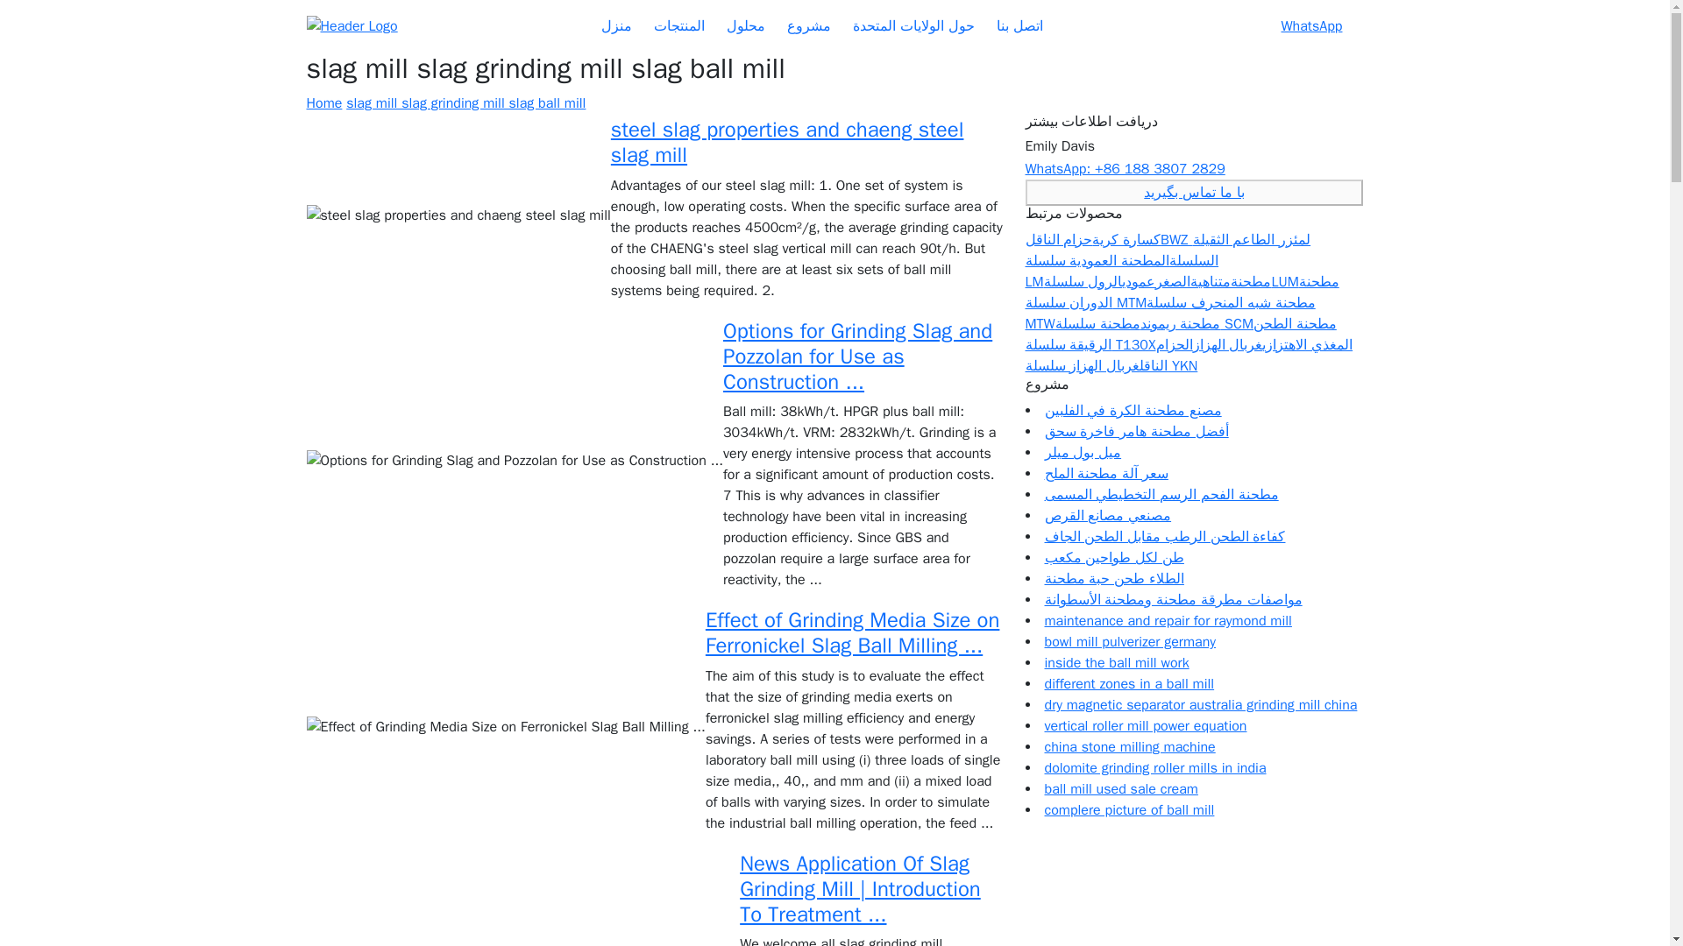 The height and width of the screenshot is (946, 1683). What do you see at coordinates (1311, 26) in the screenshot?
I see `WhatsApp` at bounding box center [1311, 26].